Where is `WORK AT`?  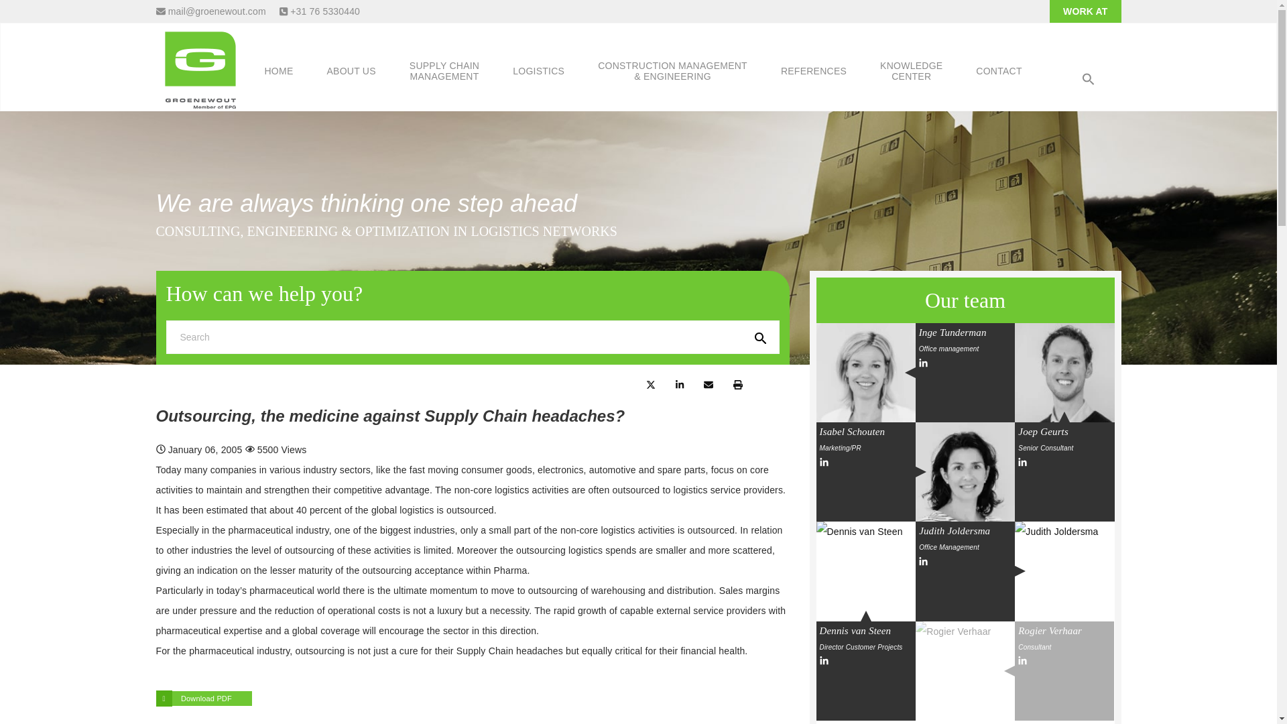
WORK AT is located at coordinates (965, 471).